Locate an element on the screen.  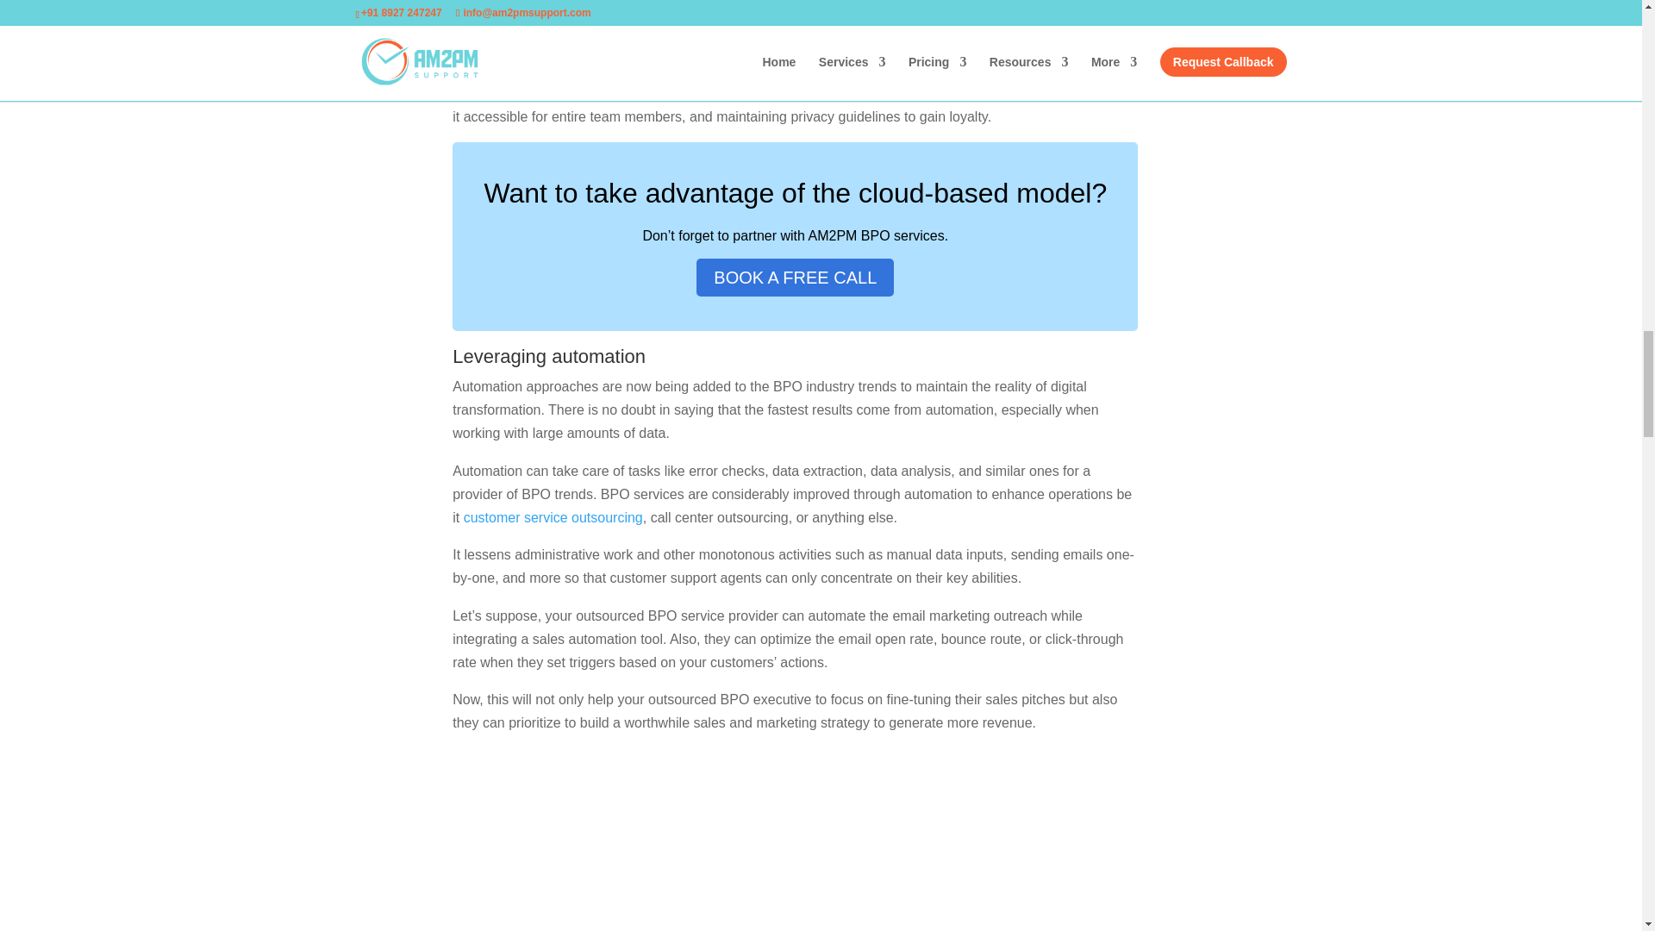
customer service outsourcing is located at coordinates (553, 517).